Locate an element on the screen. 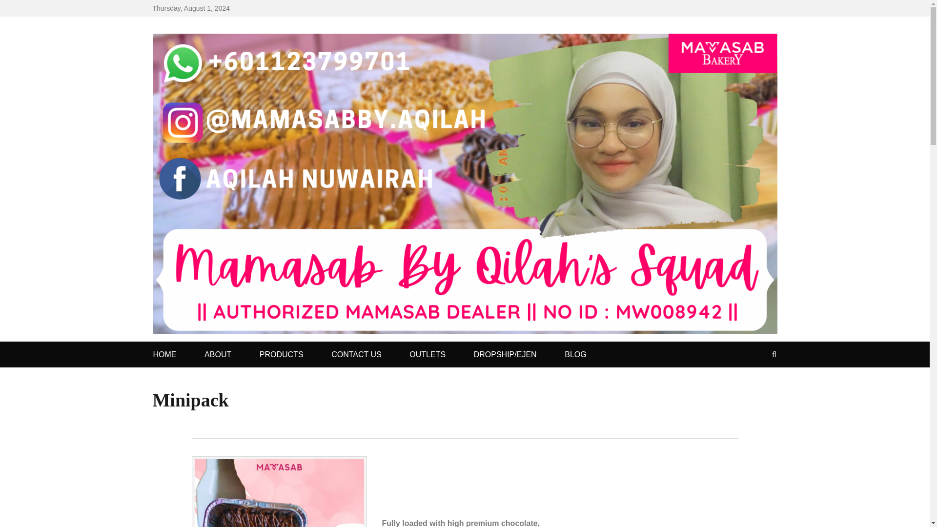  HOME is located at coordinates (165, 354).